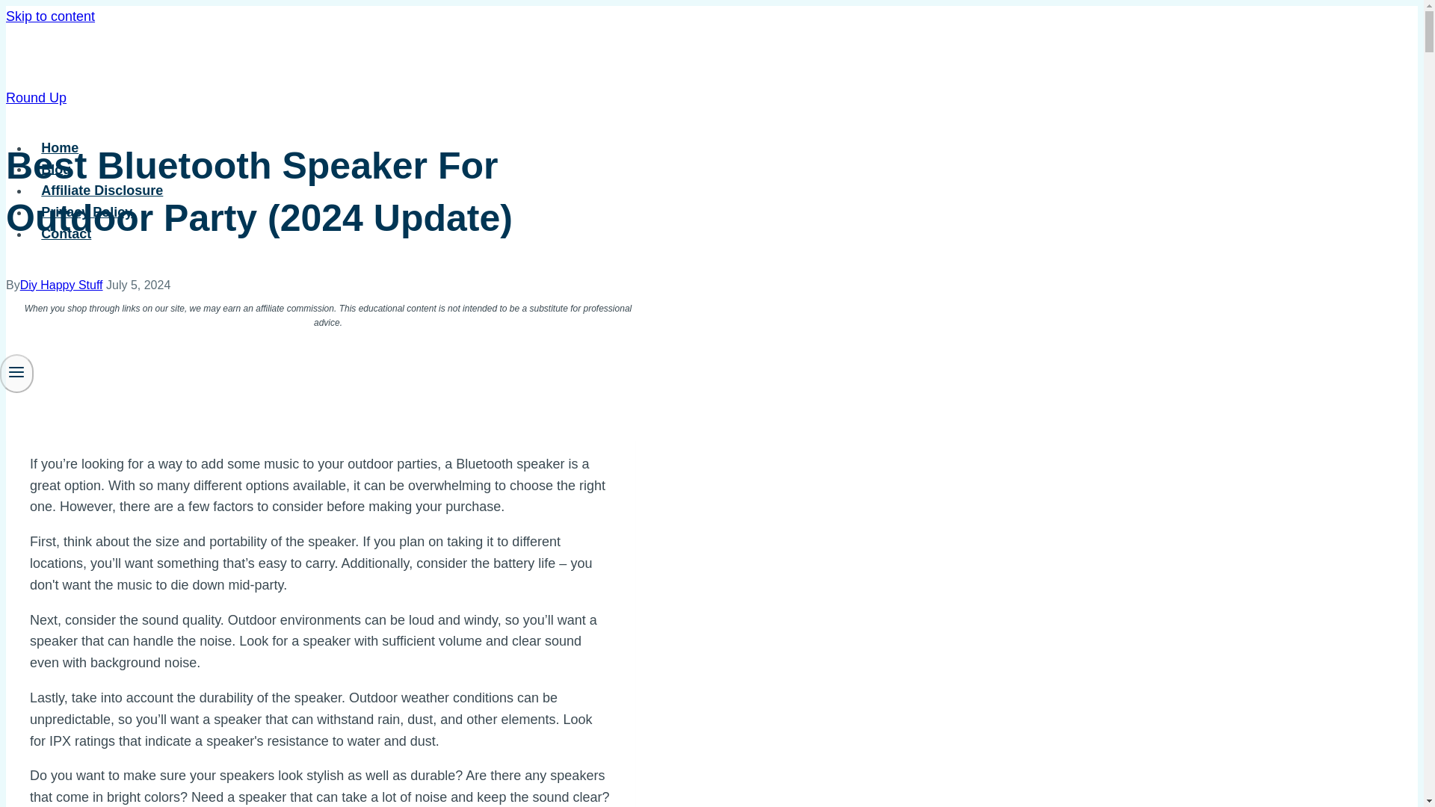 Image resolution: width=1435 pixels, height=807 pixels. I want to click on Home, so click(60, 148).